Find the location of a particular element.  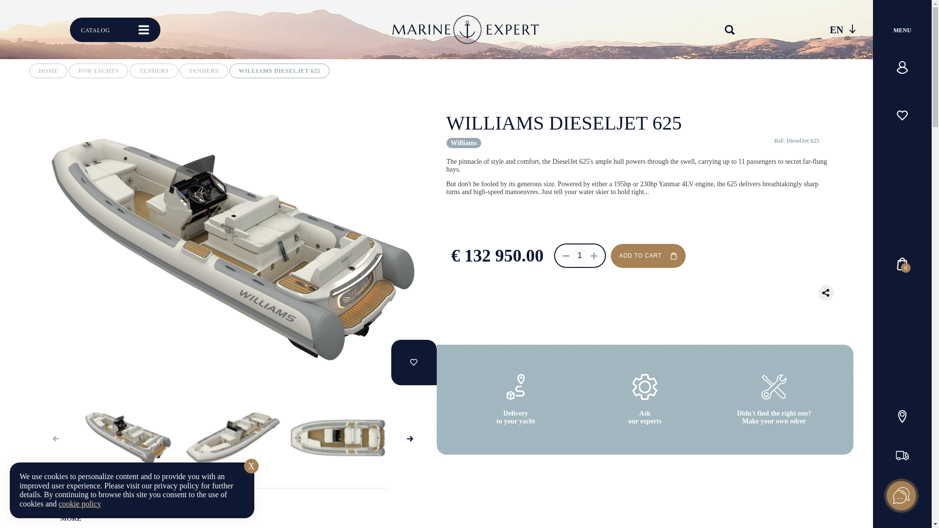

For yachts is located at coordinates (98, 70).